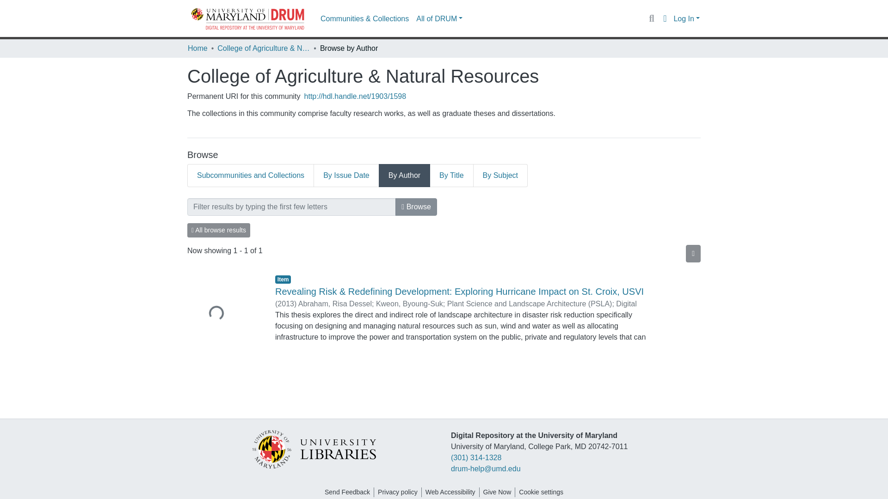  Describe the element at coordinates (251, 176) in the screenshot. I see `Subcommunities and Collections` at that location.